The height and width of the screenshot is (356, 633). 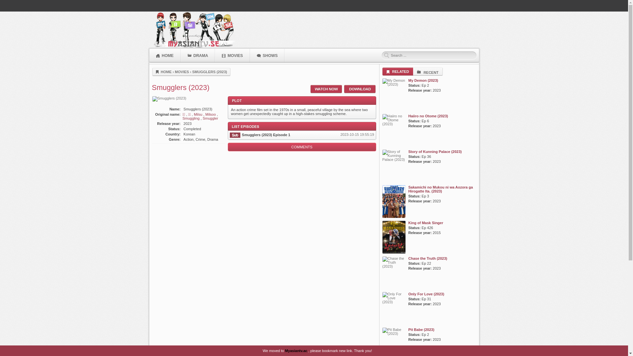 What do you see at coordinates (440, 189) in the screenshot?
I see `Sakamichi no Mukou ni wa Aozora ga Hirogatte Ita. (2023)` at bounding box center [440, 189].